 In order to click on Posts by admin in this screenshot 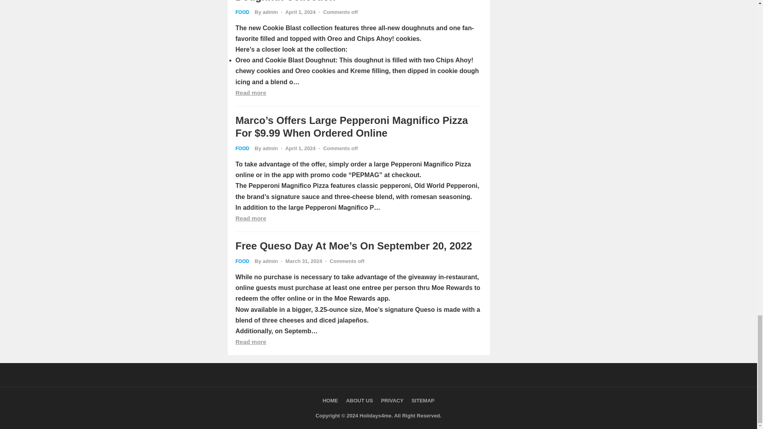, I will do `click(270, 149)`.